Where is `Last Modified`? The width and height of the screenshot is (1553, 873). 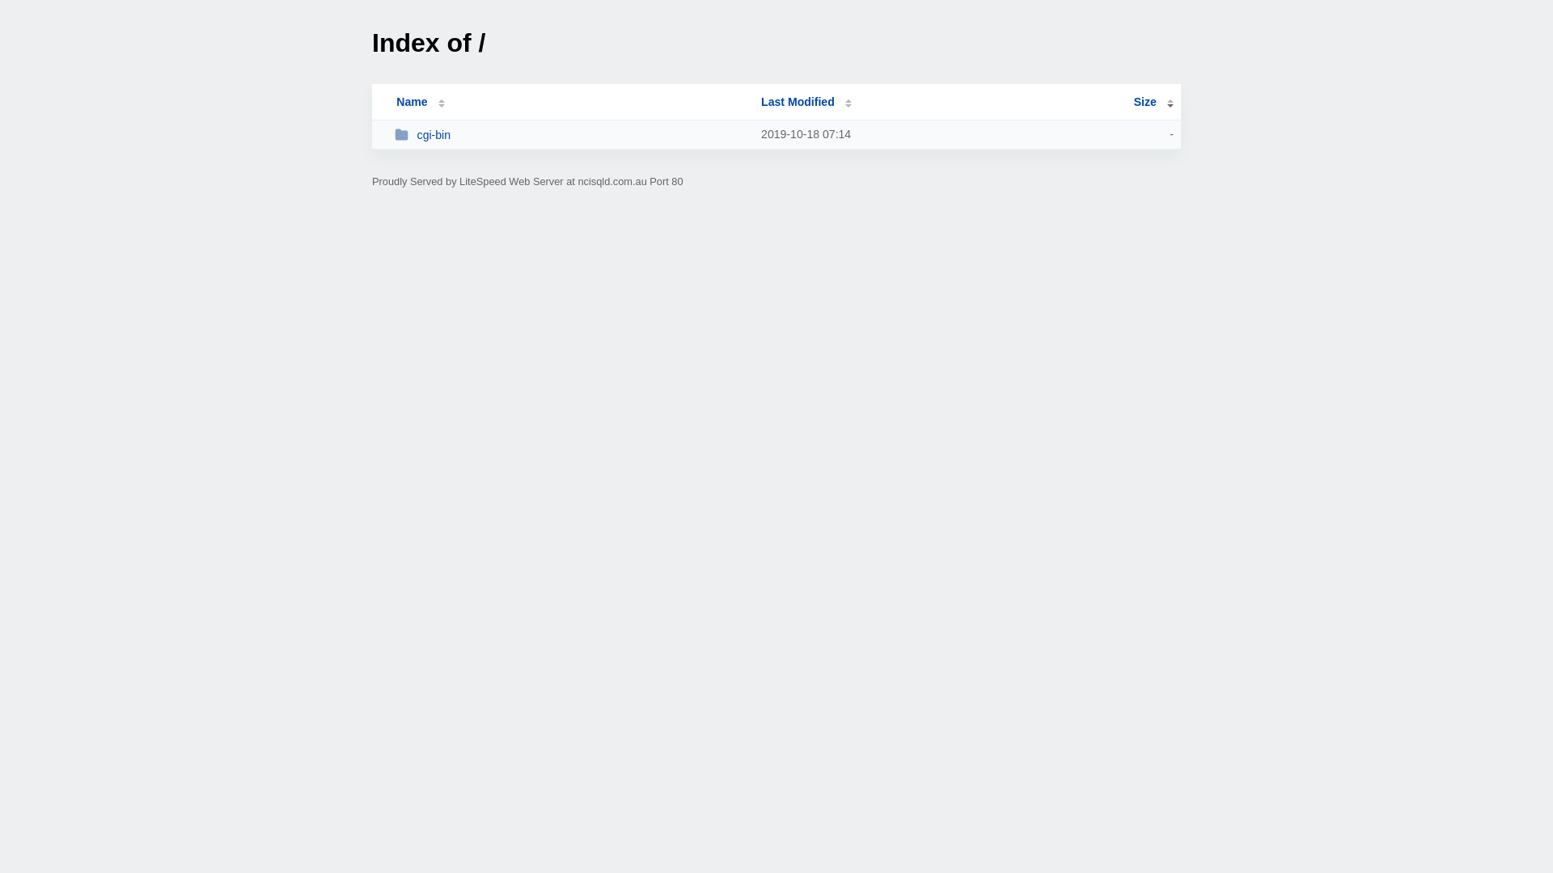 Last Modified is located at coordinates (806, 102).